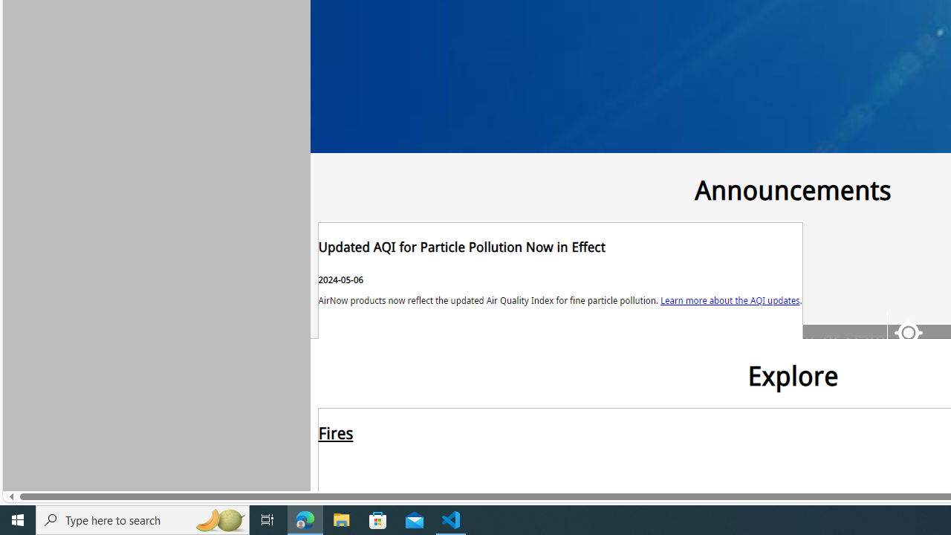 This screenshot has height=535, width=951. What do you see at coordinates (730, 299) in the screenshot?
I see `Learn more about the AQI updates` at bounding box center [730, 299].